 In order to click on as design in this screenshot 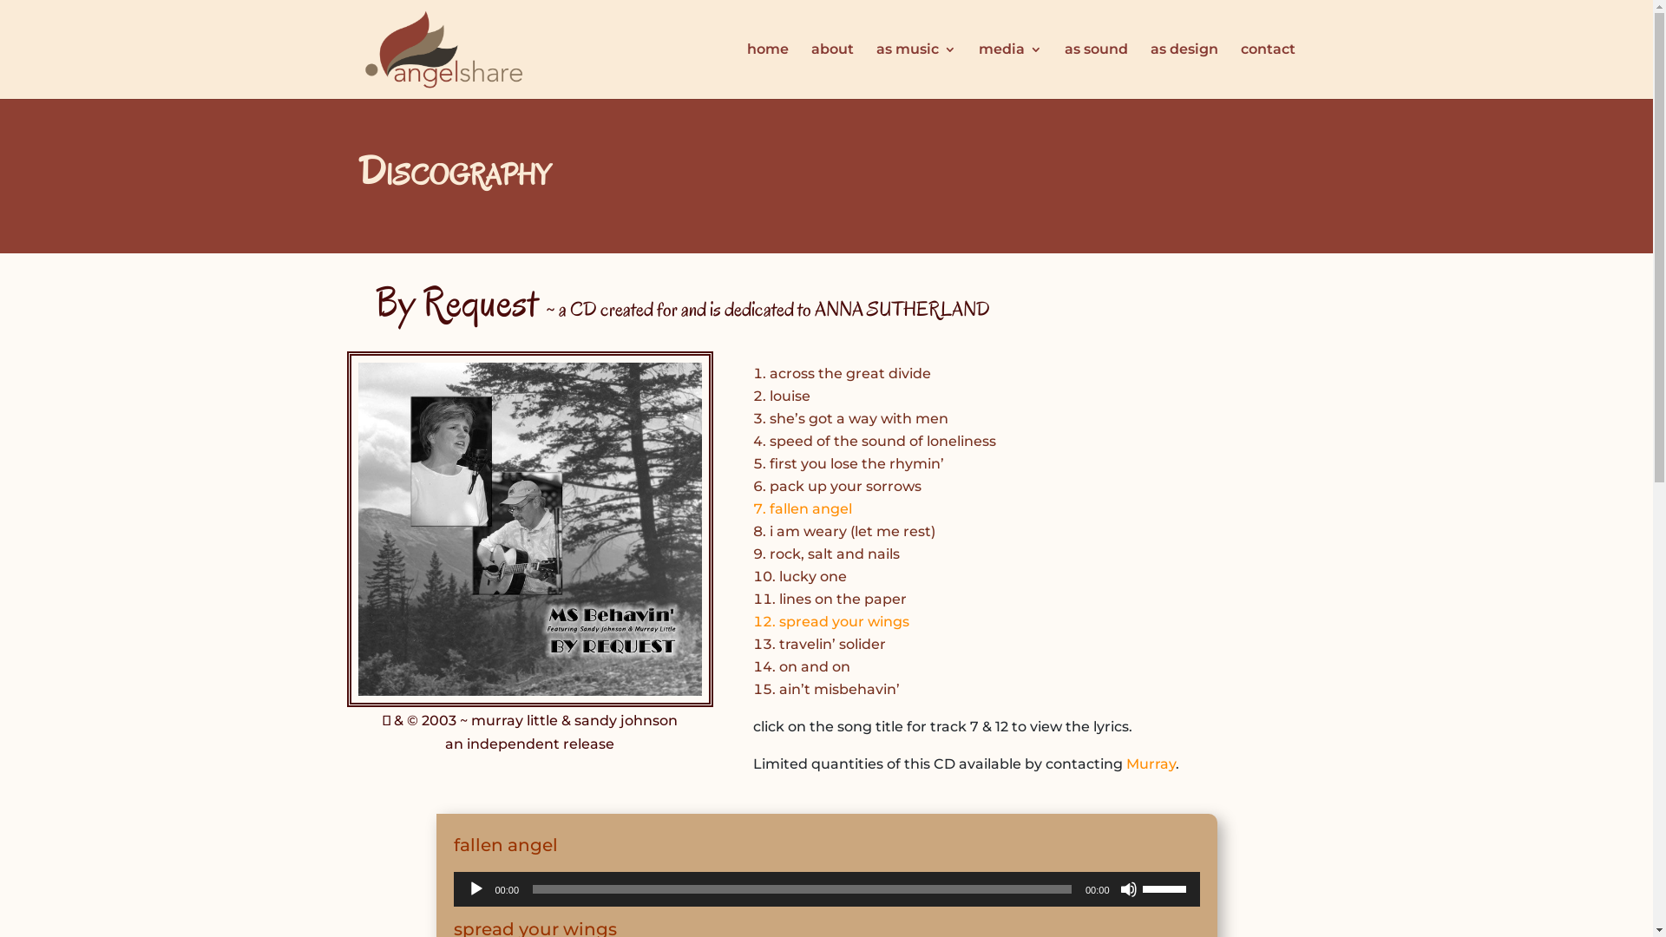, I will do `click(1184, 71)`.